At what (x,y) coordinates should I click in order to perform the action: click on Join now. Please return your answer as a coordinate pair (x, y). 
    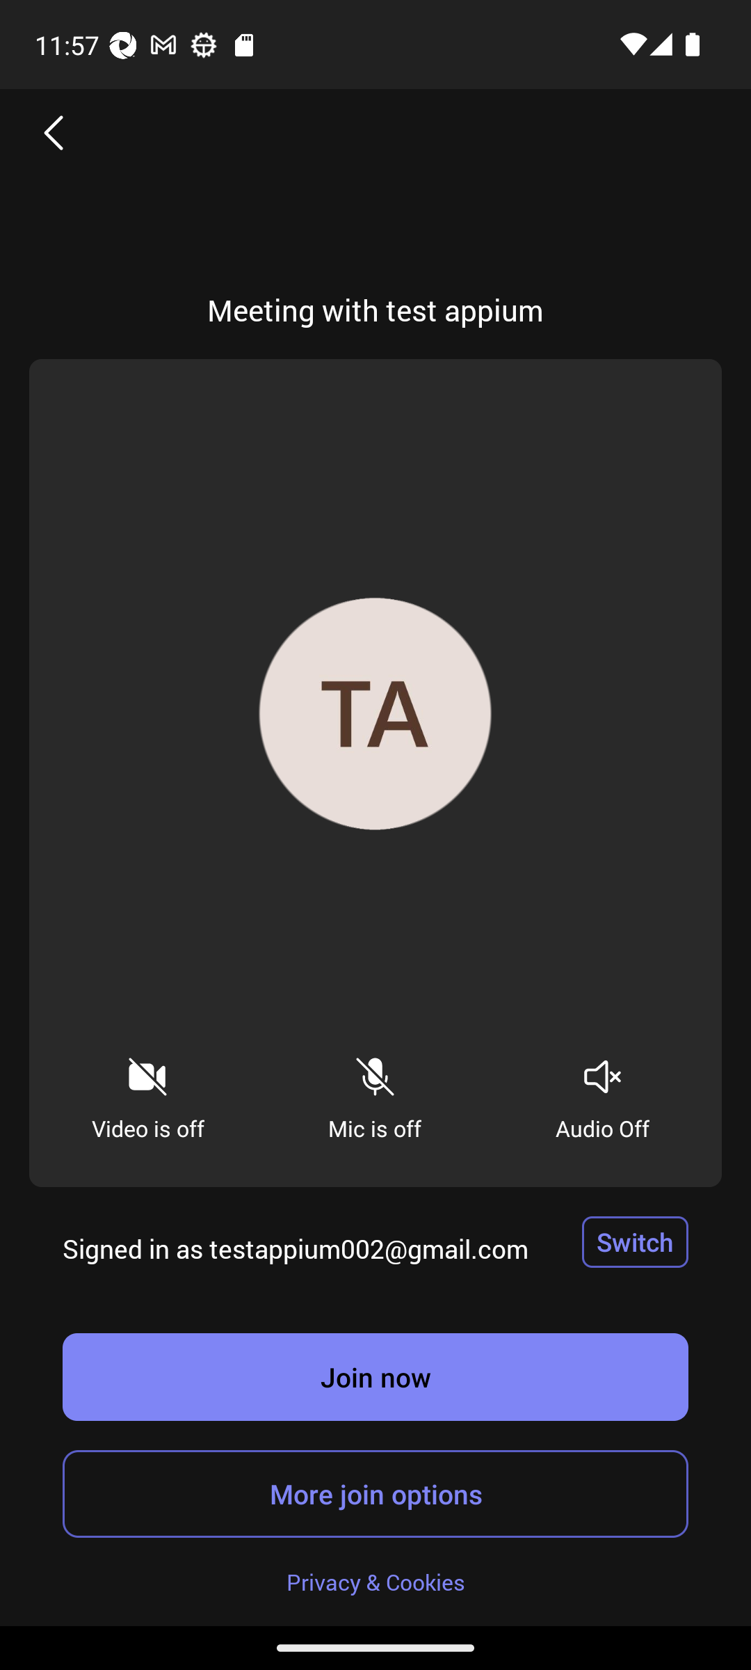
    Looking at the image, I should click on (375, 1376).